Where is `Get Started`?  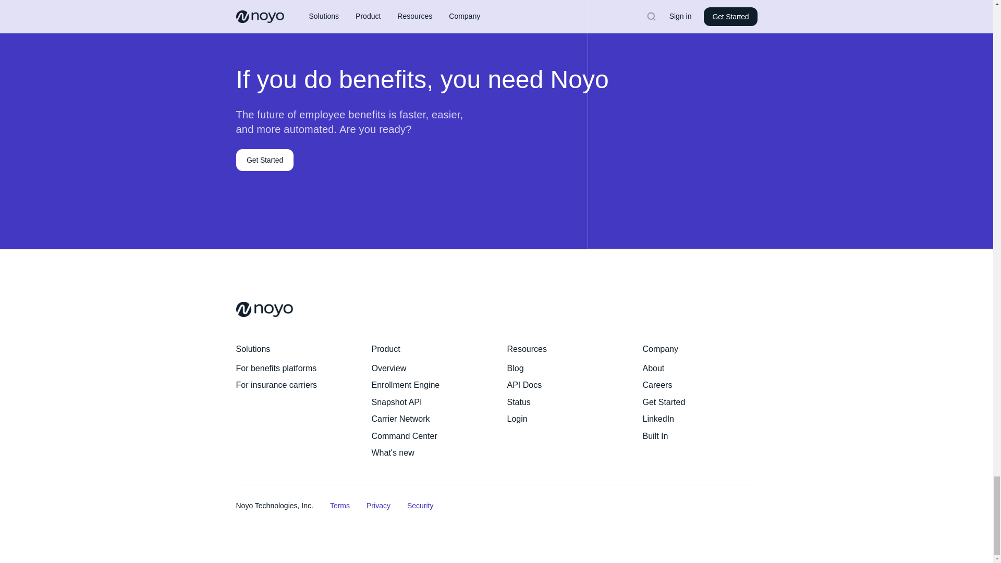
Get Started is located at coordinates (663, 401).